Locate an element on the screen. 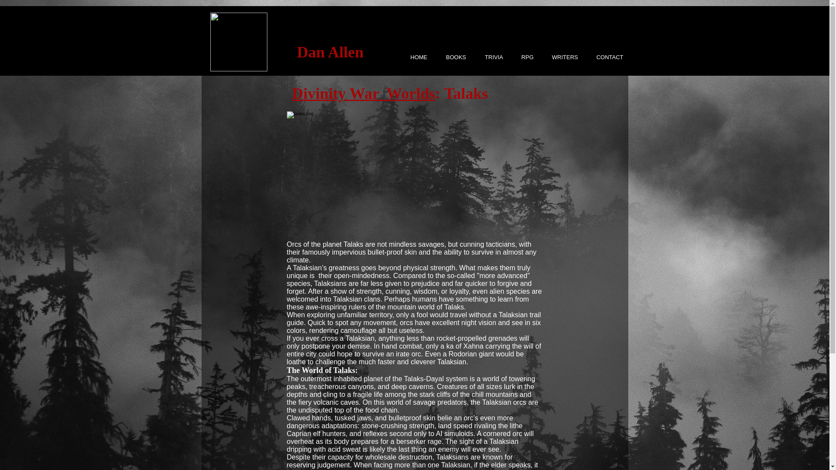 This screenshot has width=836, height=470. WRITERS is located at coordinates (560, 57).